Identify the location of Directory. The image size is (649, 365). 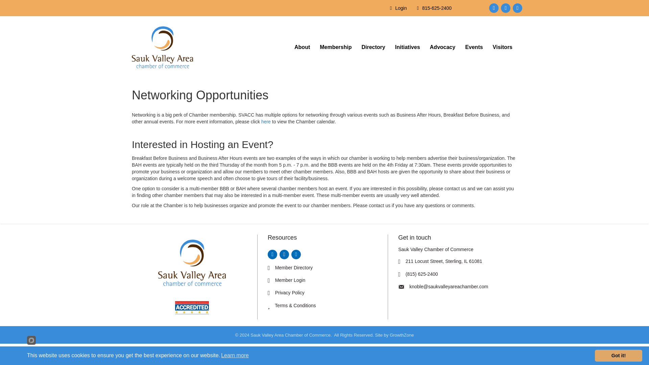
(373, 47).